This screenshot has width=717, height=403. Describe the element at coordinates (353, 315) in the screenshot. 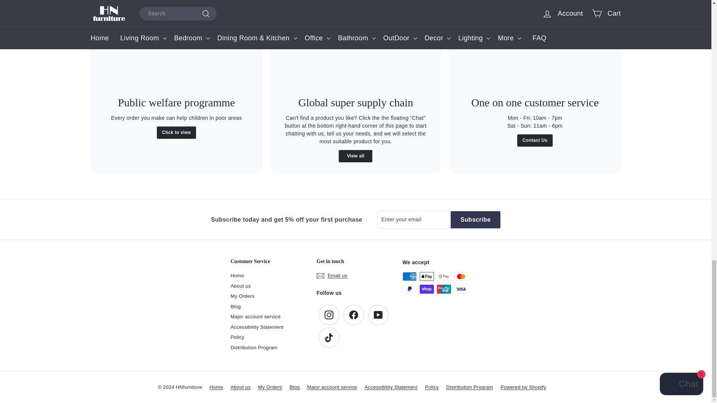

I see `HNfurniture on Facebook` at that location.